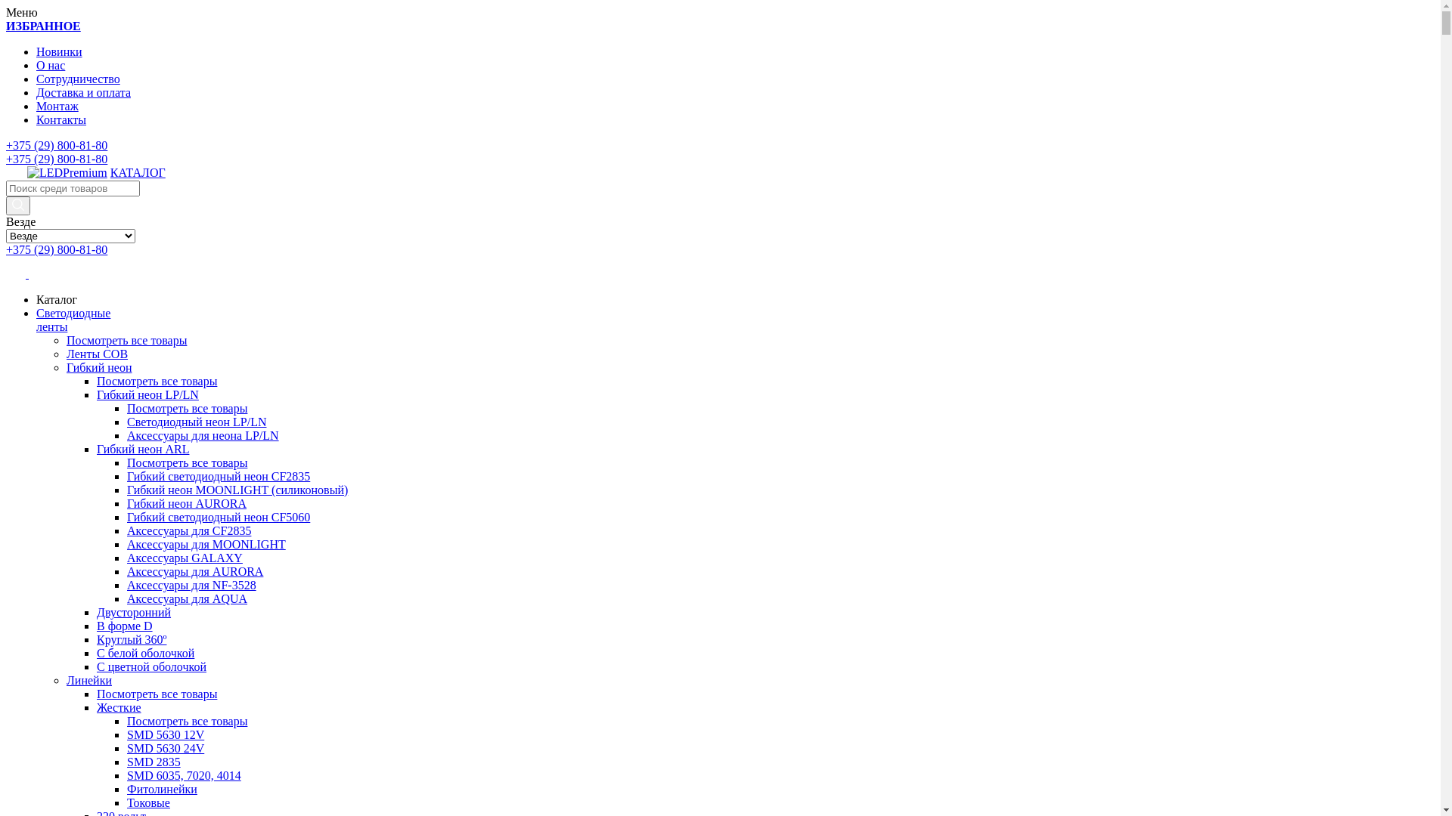 The height and width of the screenshot is (816, 1452). What do you see at coordinates (185, 775) in the screenshot?
I see `SMD 6035, 7020, 4014` at bounding box center [185, 775].